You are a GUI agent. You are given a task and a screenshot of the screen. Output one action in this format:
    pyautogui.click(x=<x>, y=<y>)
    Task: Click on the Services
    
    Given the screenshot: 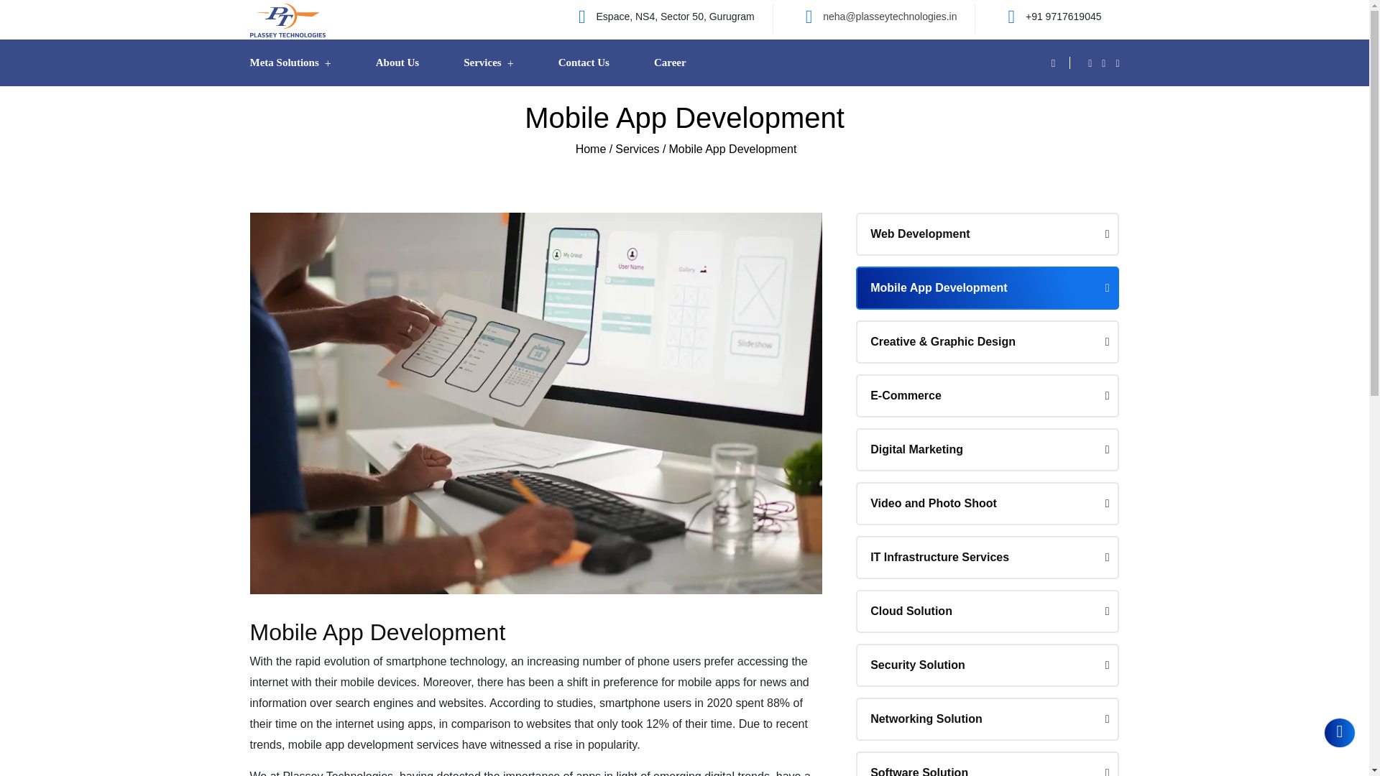 What is the action you would take?
    pyautogui.click(x=489, y=63)
    